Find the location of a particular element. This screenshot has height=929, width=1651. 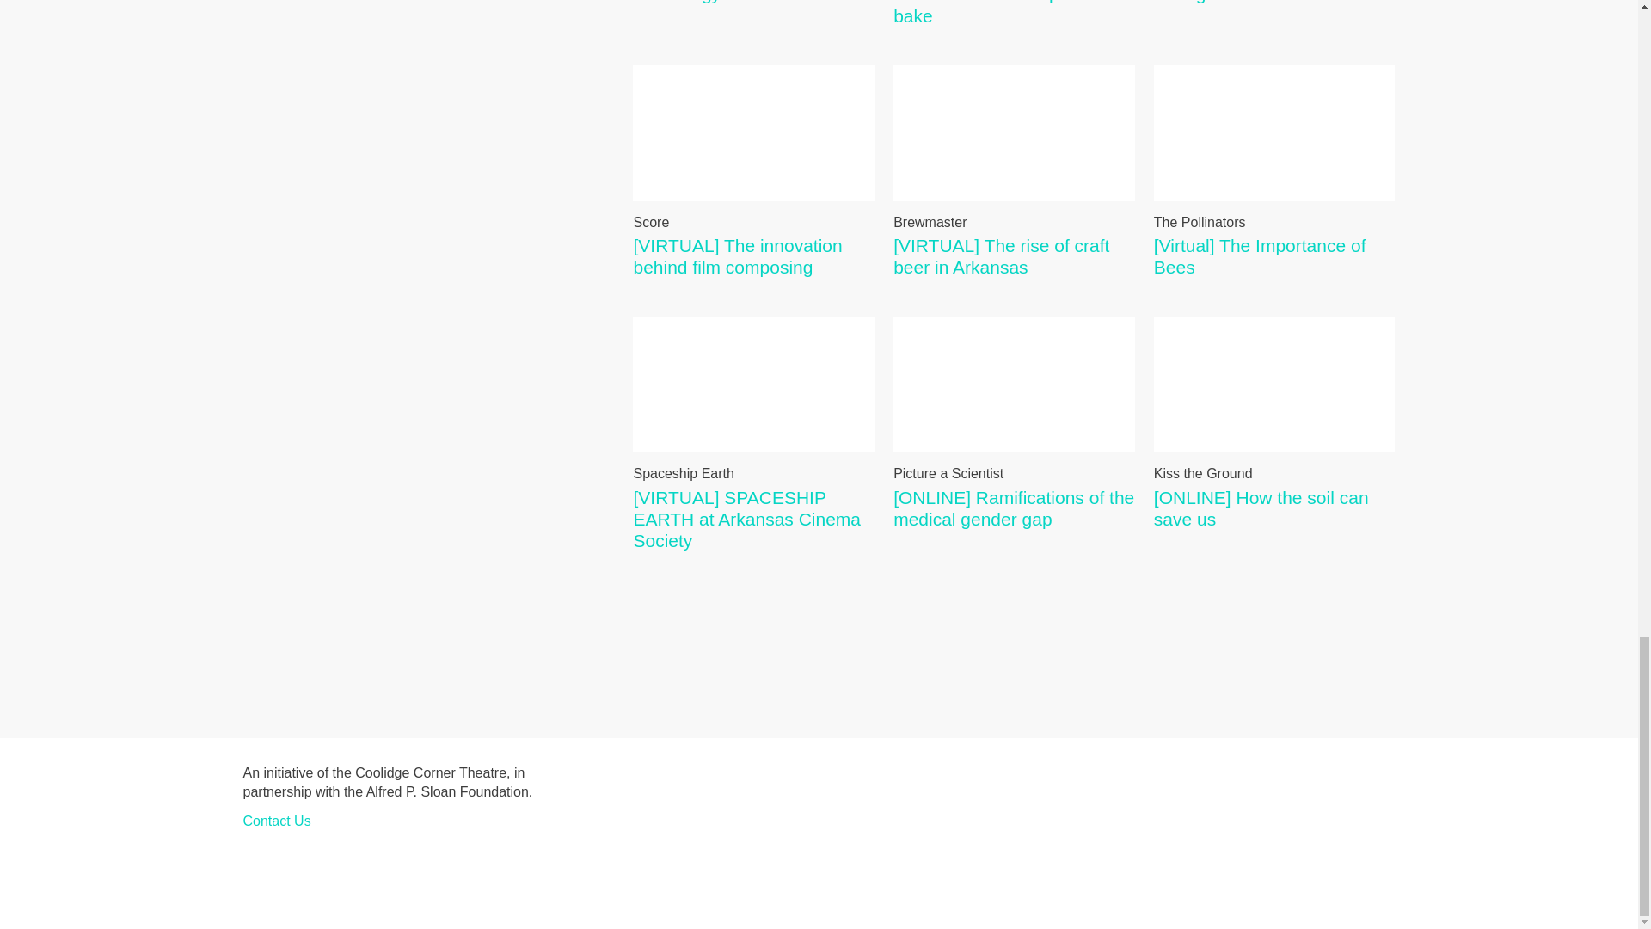

YouTube is located at coordinates (1274, 3).